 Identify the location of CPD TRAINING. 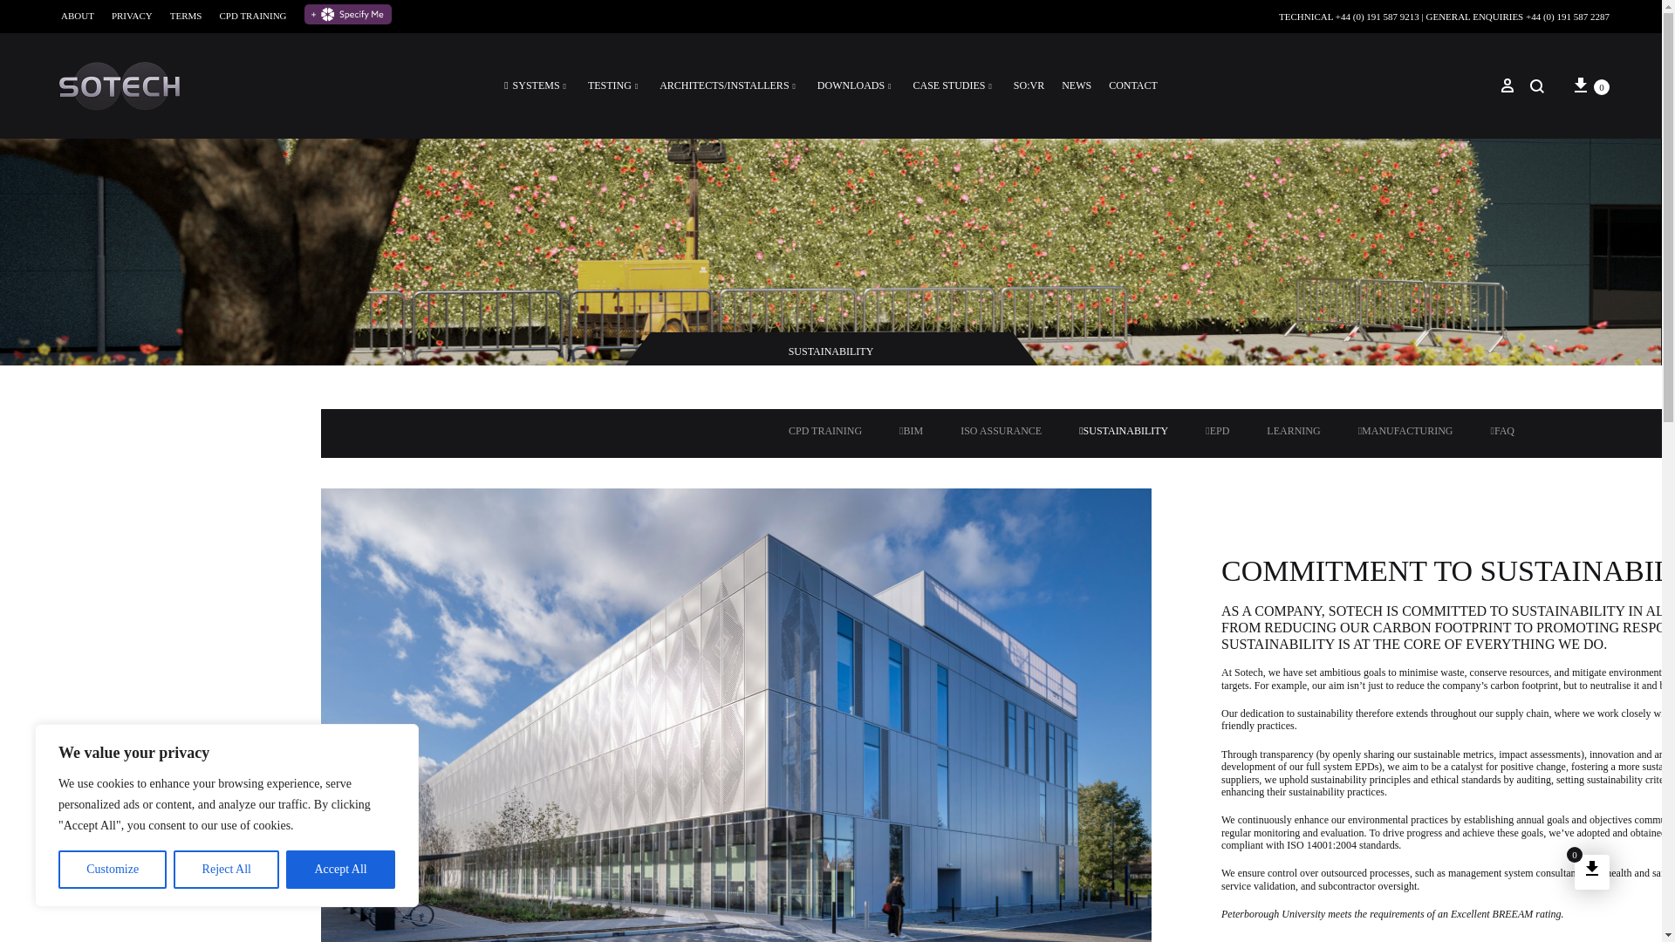
(253, 16).